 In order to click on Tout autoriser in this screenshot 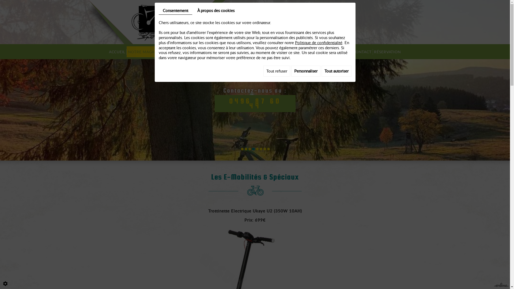, I will do `click(336, 71)`.